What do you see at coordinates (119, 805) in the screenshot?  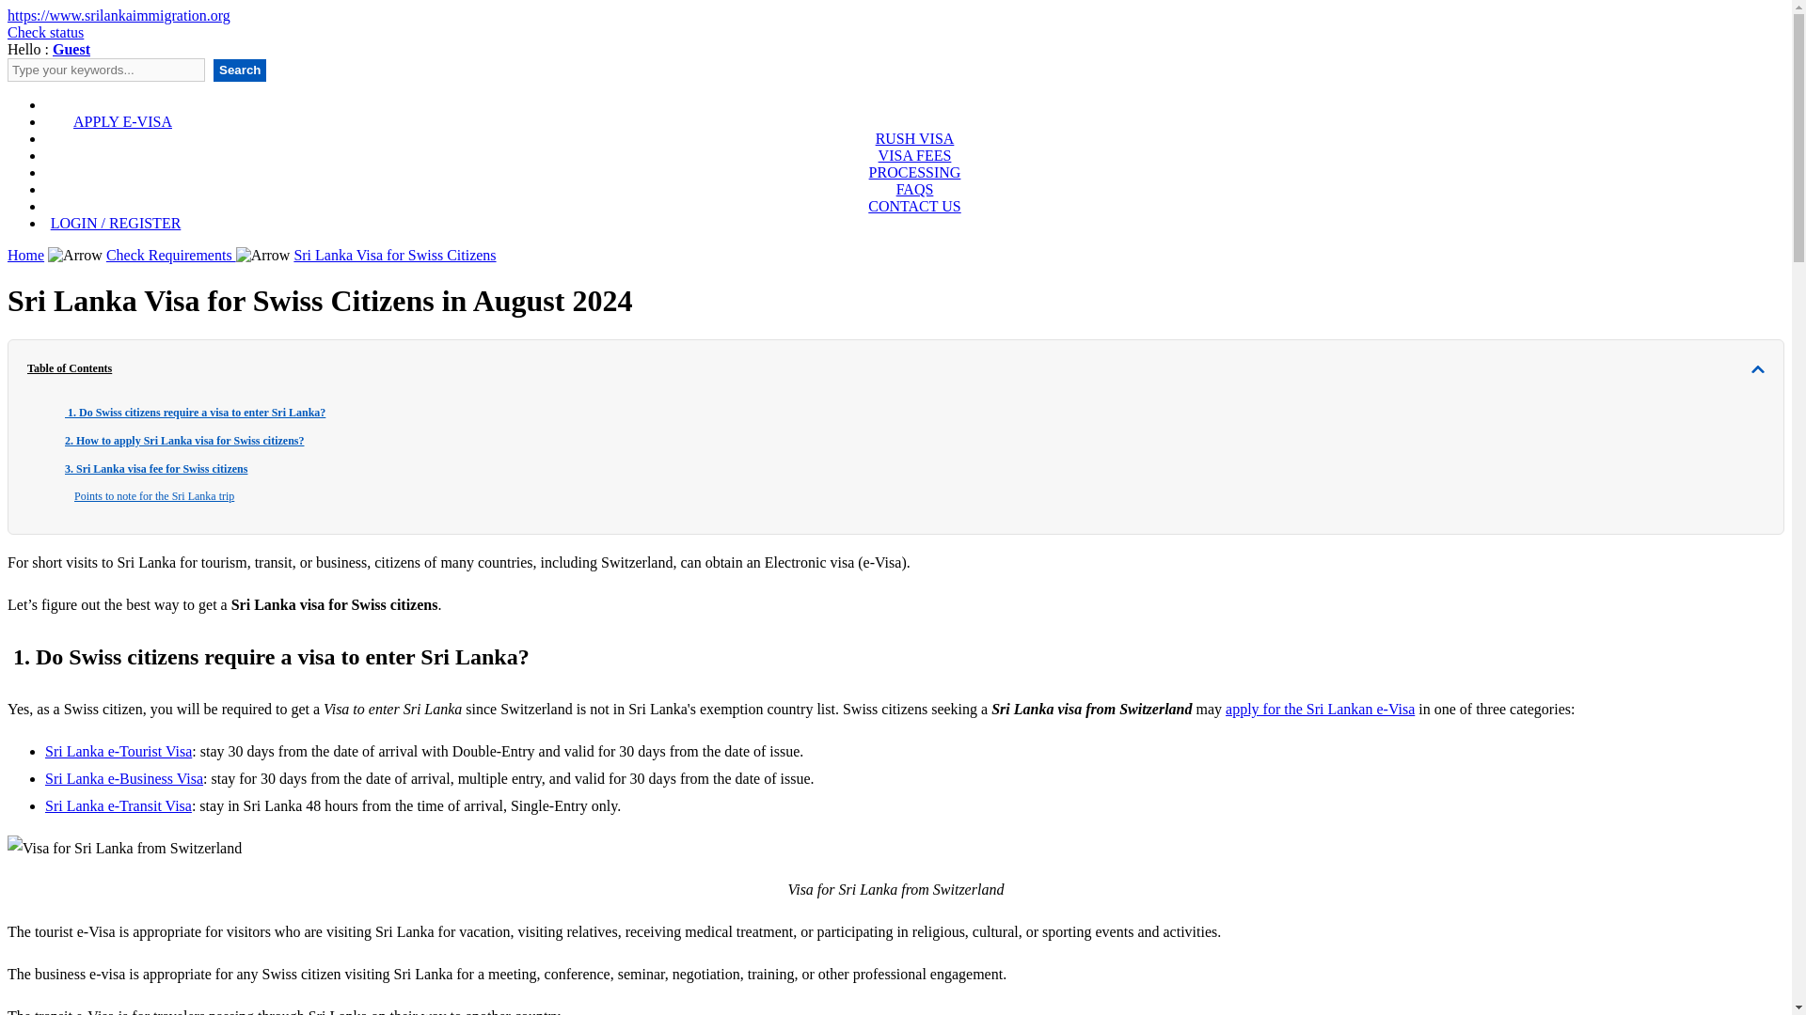 I see `Sri Lanka e-Transit Visa` at bounding box center [119, 805].